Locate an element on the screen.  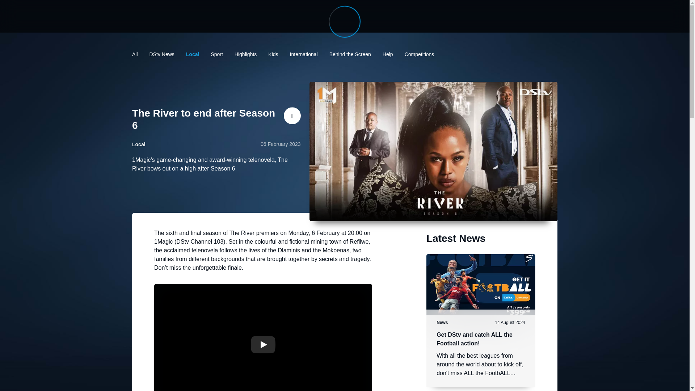
Help is located at coordinates (388, 54).